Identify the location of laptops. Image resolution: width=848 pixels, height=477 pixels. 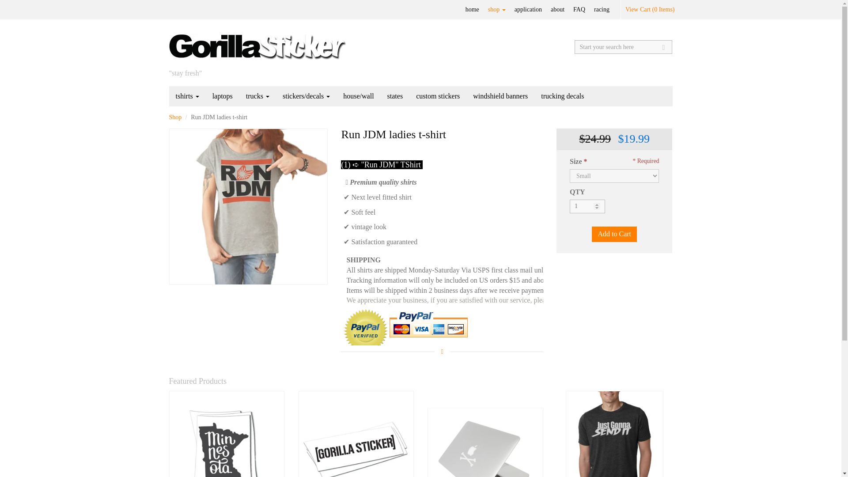
(223, 96).